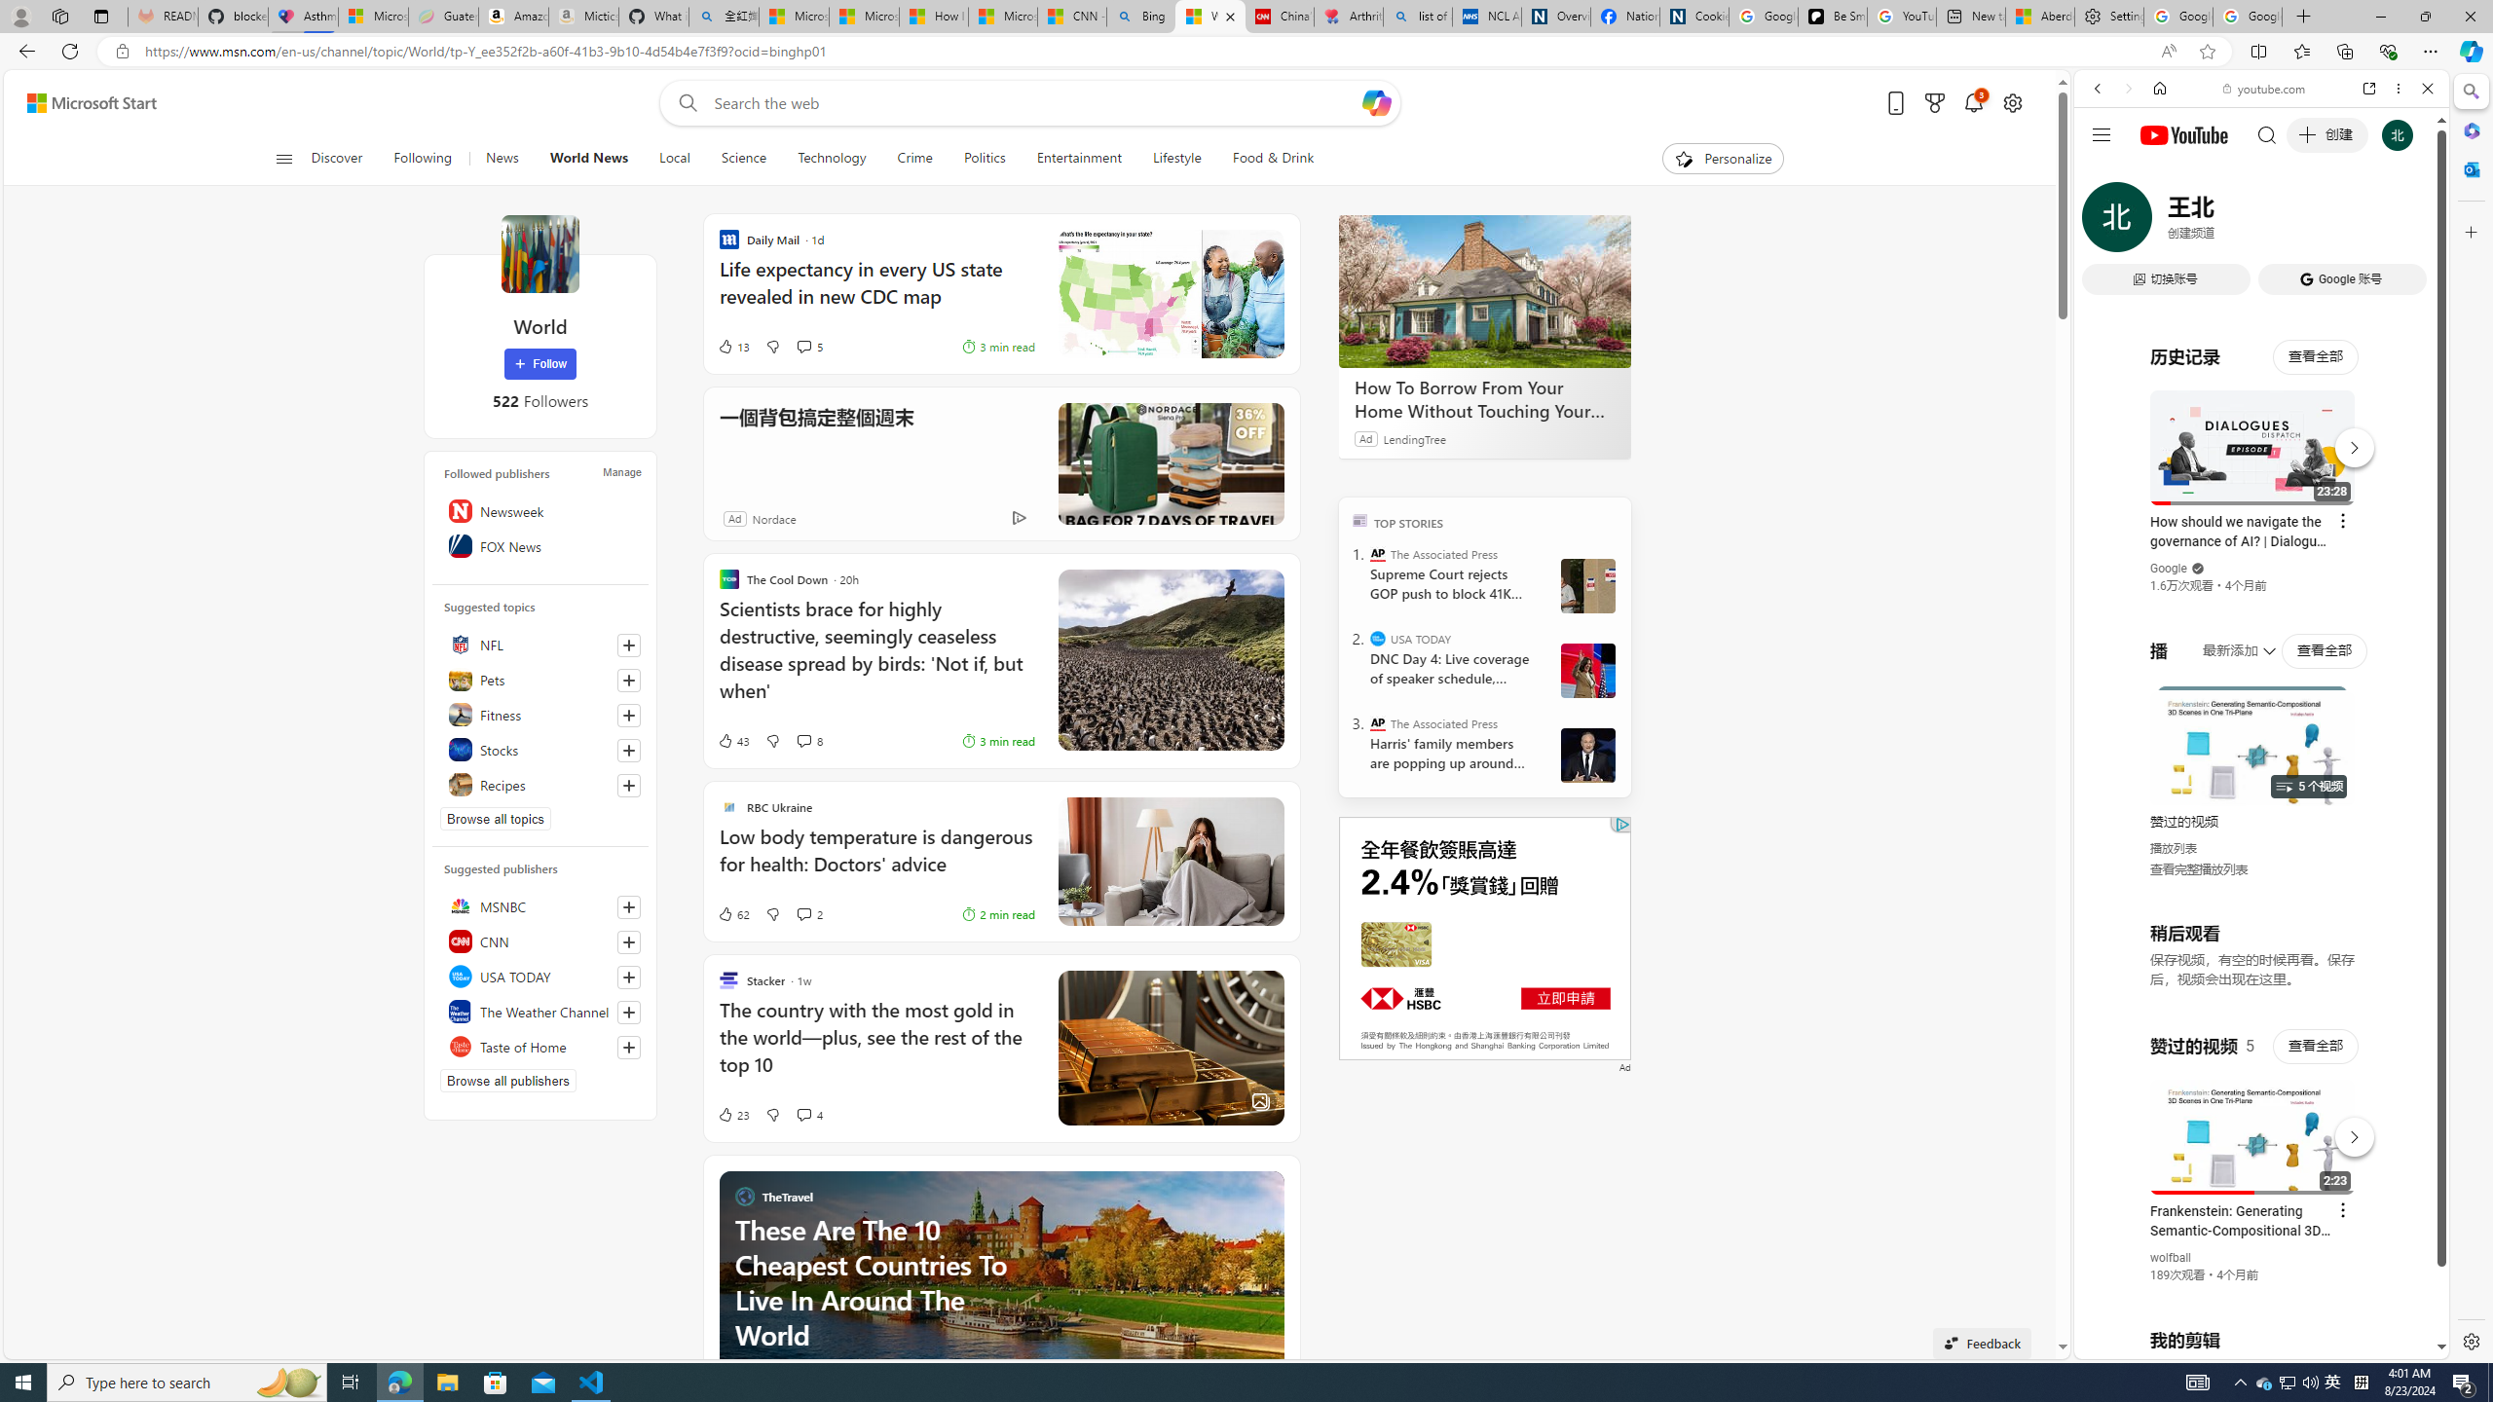  What do you see at coordinates (2106, 222) in the screenshot?
I see `Search Filter, WEB` at bounding box center [2106, 222].